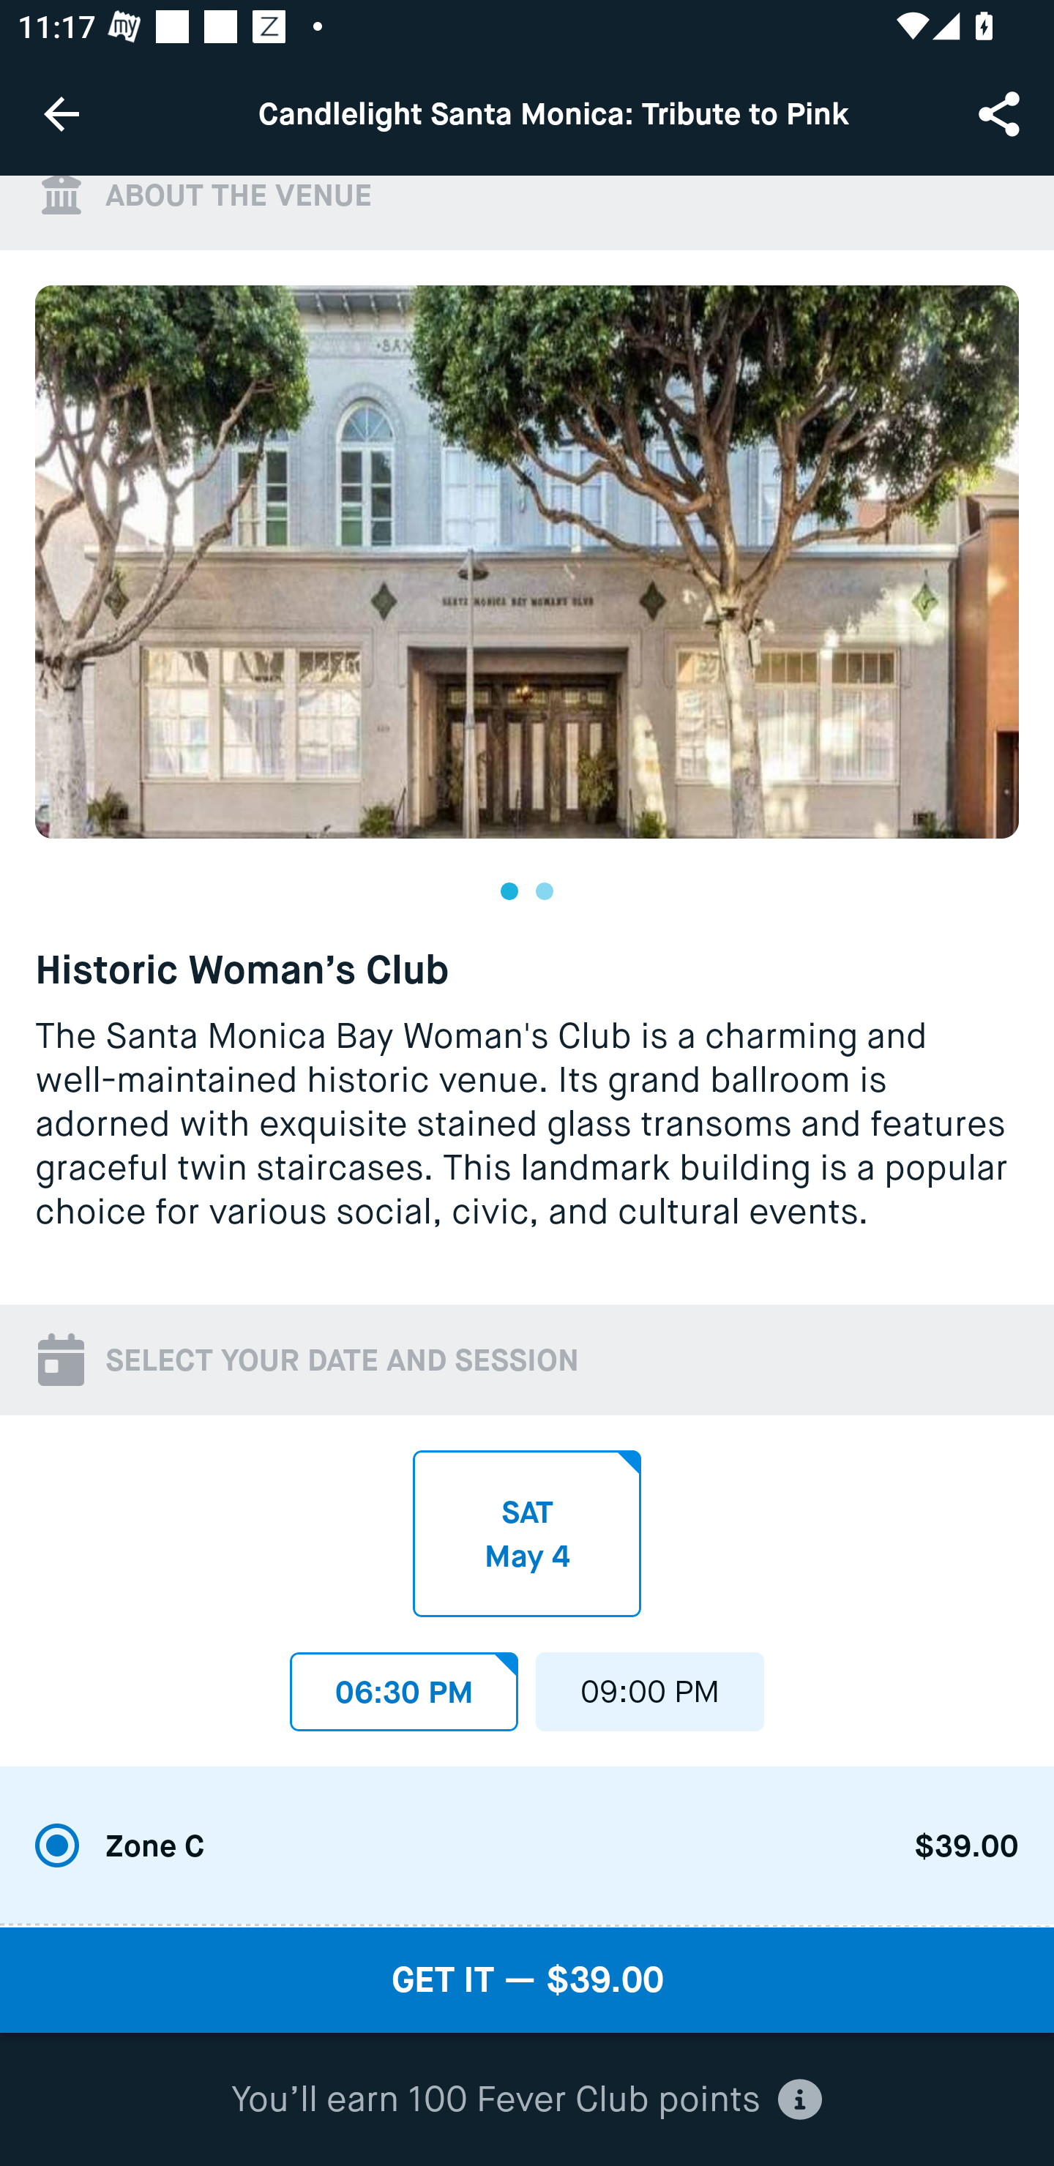  What do you see at coordinates (61, 113) in the screenshot?
I see `Navigate up` at bounding box center [61, 113].